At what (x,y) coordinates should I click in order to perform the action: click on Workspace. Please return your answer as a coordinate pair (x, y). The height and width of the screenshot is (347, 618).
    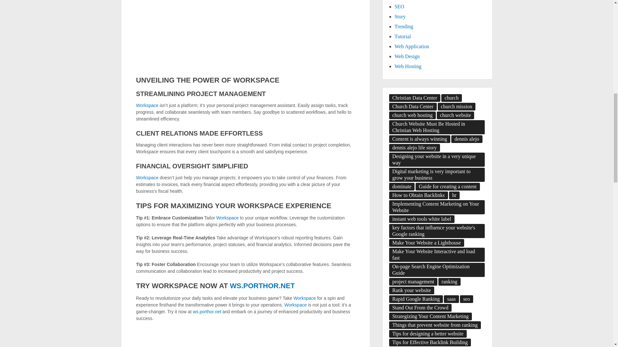
    Looking at the image, I should click on (147, 177).